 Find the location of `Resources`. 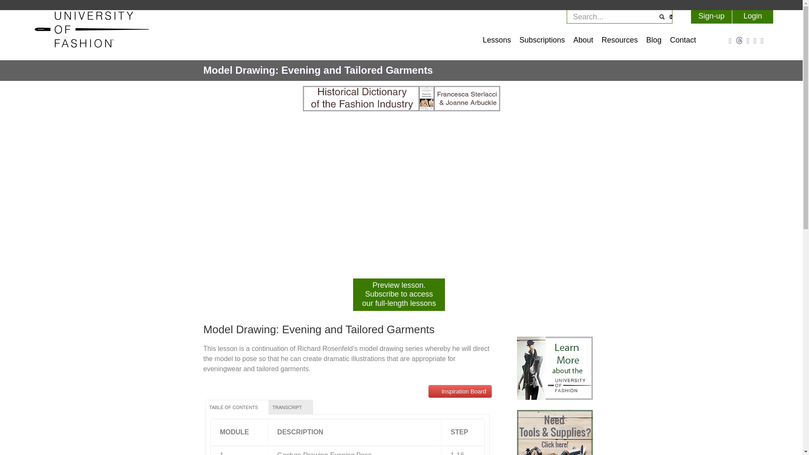

Resources is located at coordinates (620, 42).